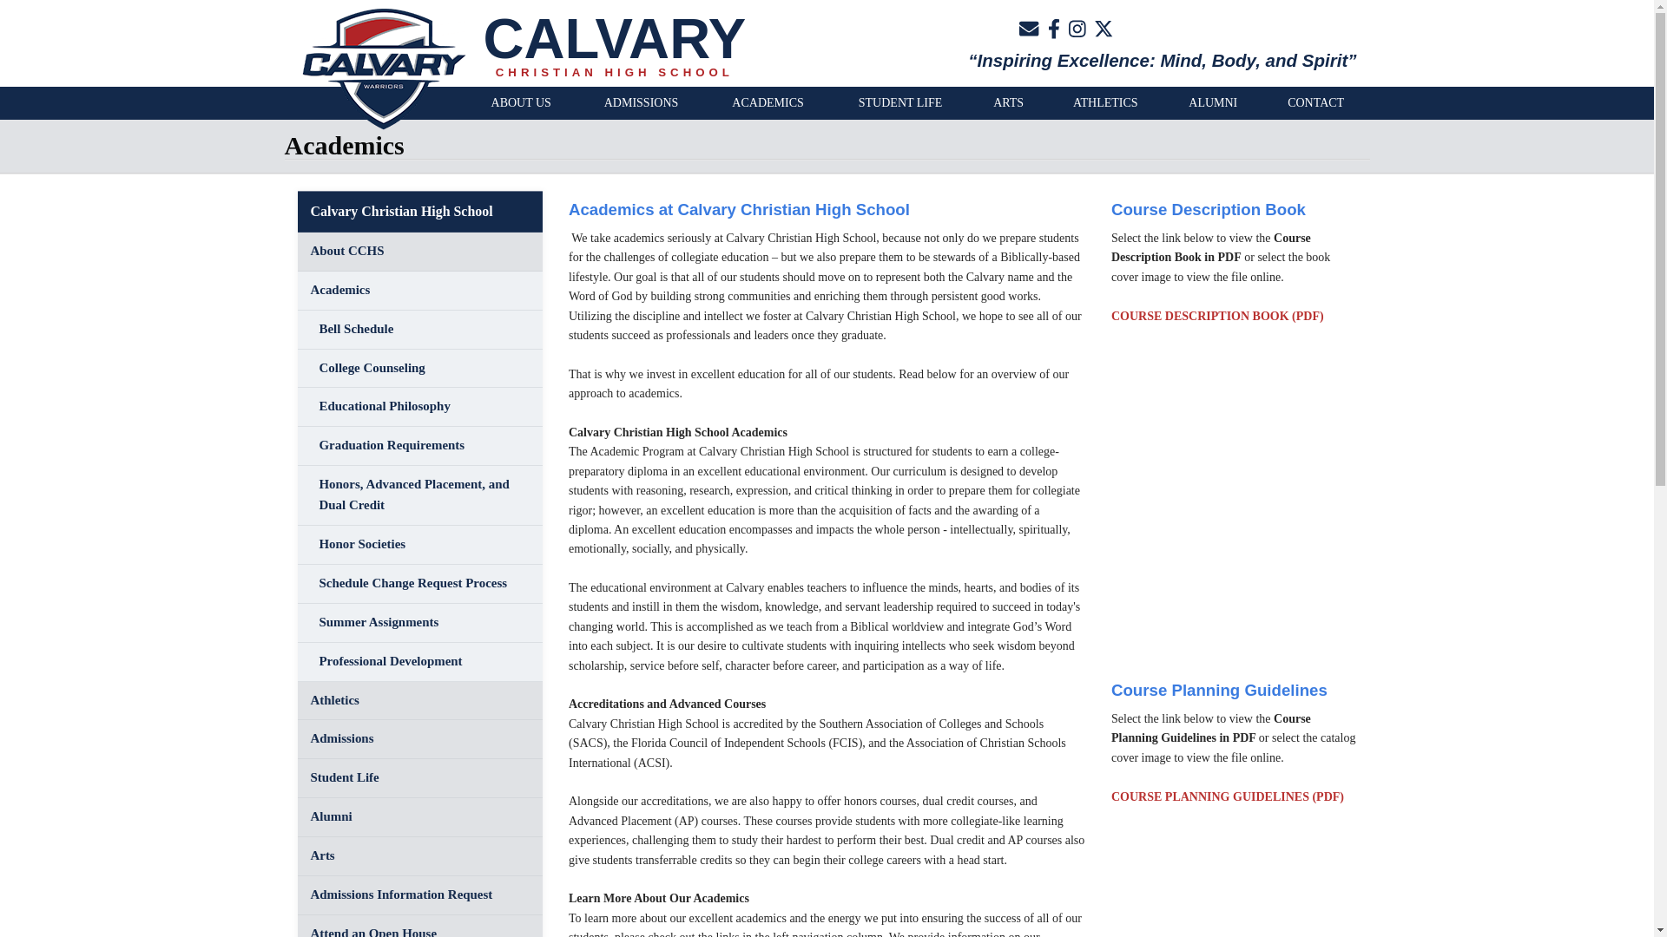 This screenshot has width=1667, height=937. I want to click on Student Life, so click(419, 778).